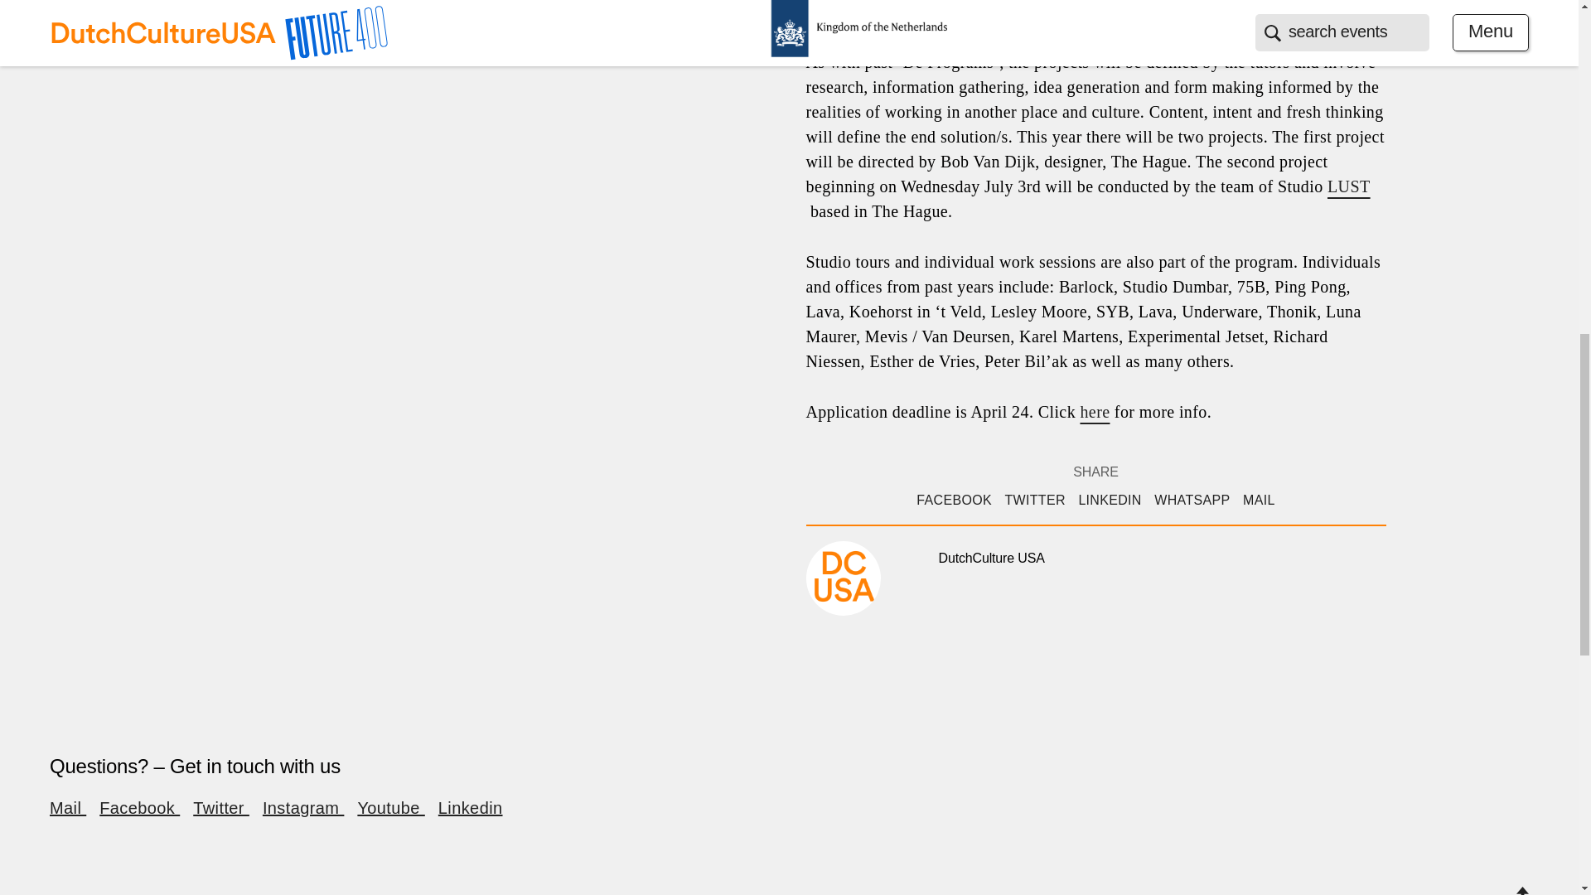  I want to click on here, so click(1094, 411).